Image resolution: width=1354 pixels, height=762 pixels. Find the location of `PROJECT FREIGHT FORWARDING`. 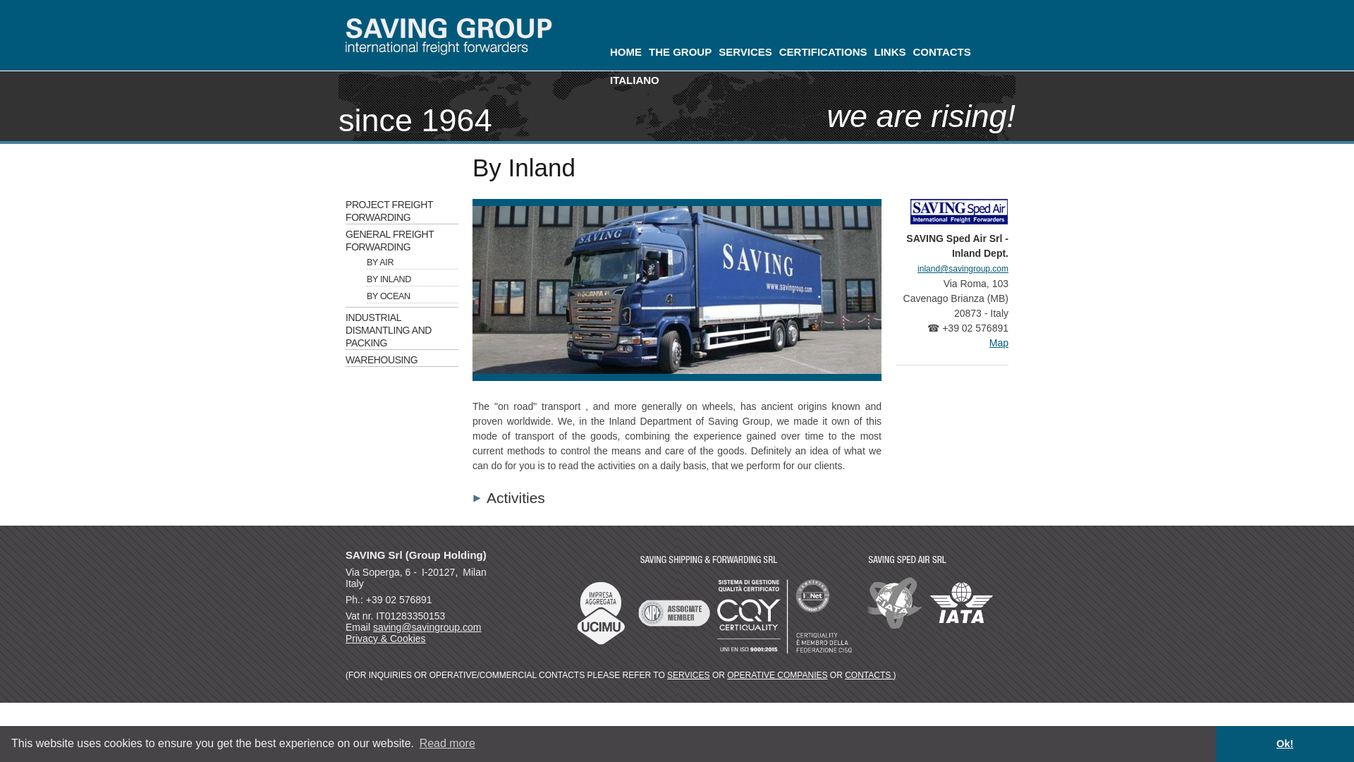

PROJECT FREIGHT FORWARDING is located at coordinates (402, 210).